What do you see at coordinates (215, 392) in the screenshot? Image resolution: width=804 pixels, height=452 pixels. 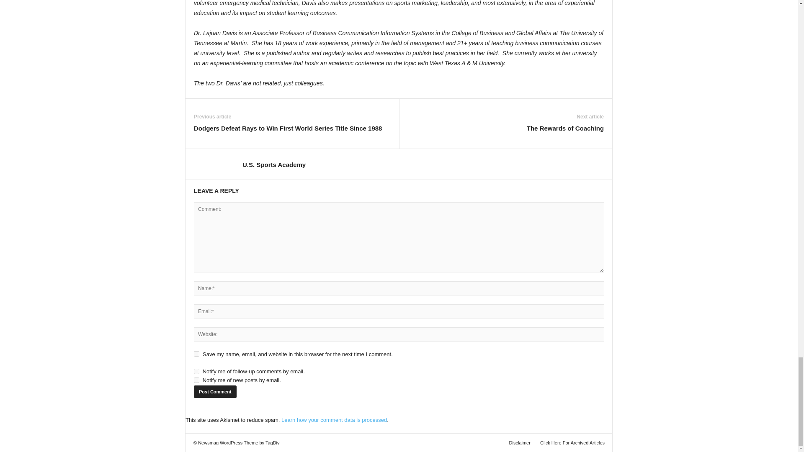 I see `Post Comment` at bounding box center [215, 392].